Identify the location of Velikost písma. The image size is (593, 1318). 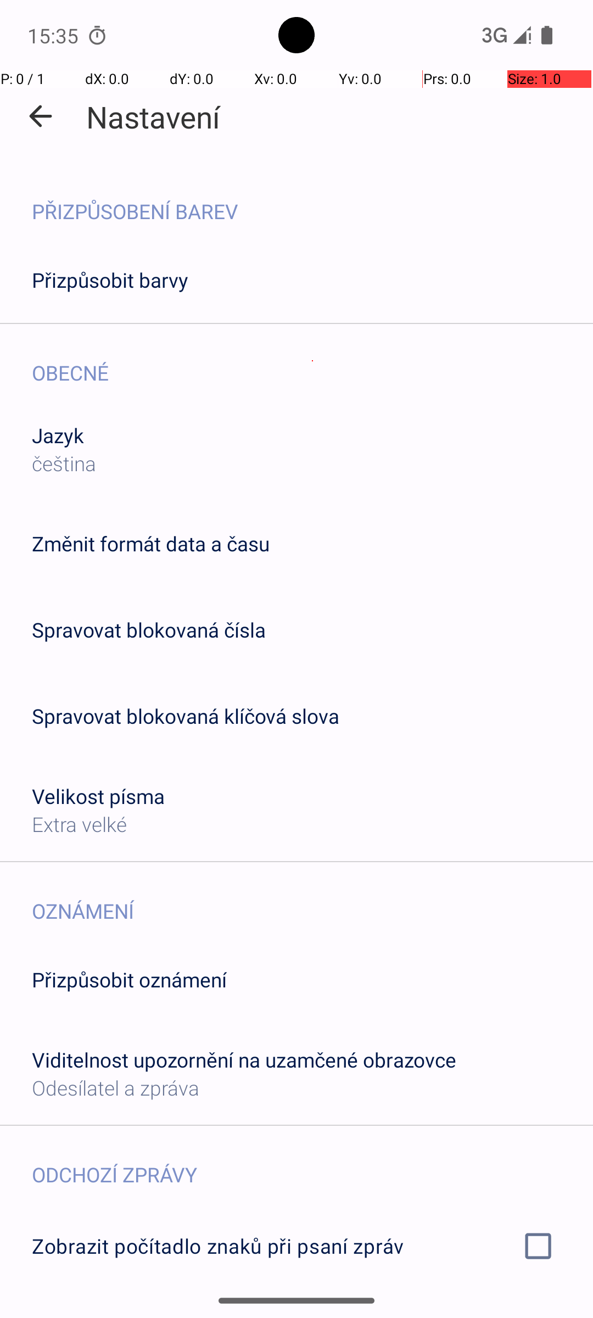
(99, 796).